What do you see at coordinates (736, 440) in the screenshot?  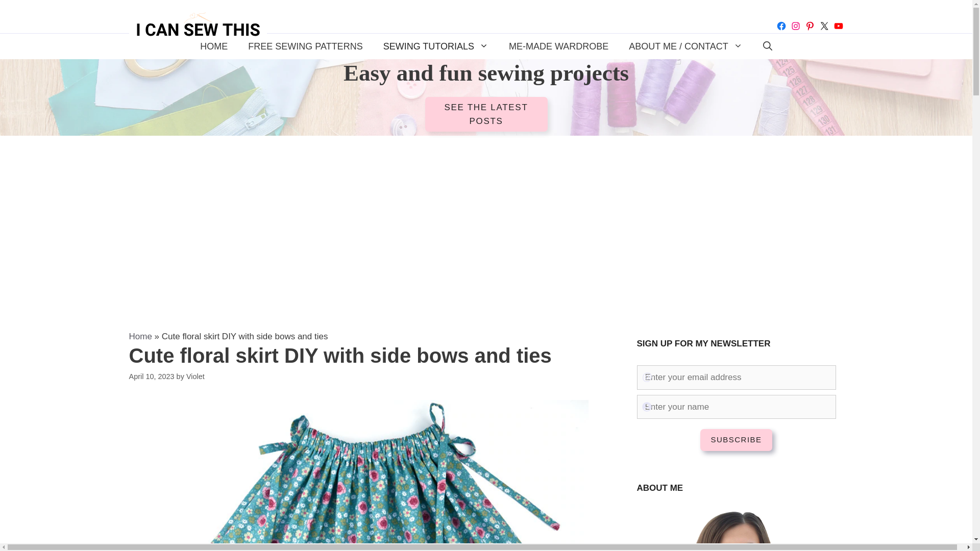 I see `Subscribe` at bounding box center [736, 440].